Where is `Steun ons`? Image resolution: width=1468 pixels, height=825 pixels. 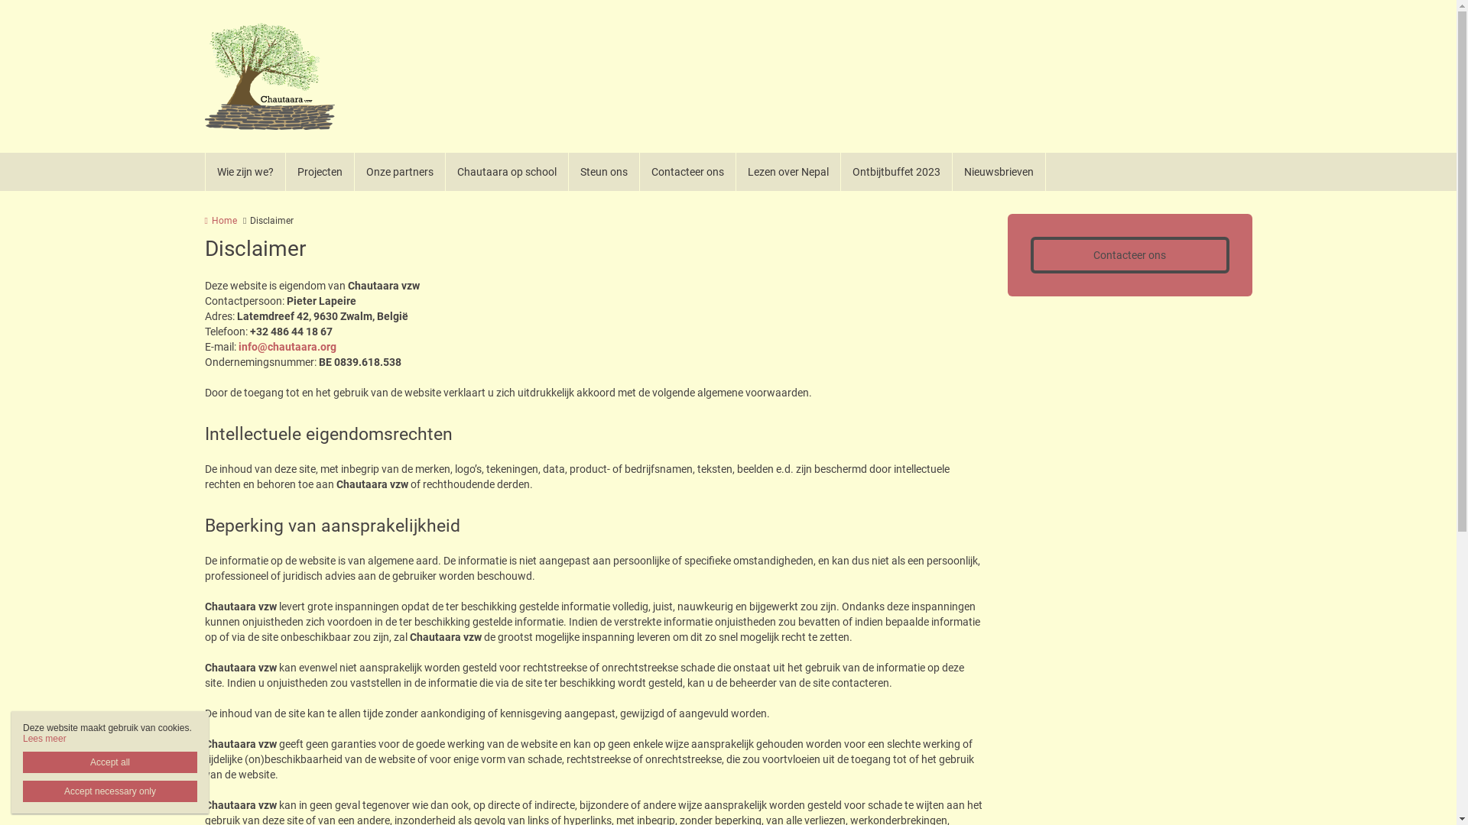
Steun ons is located at coordinates (604, 172).